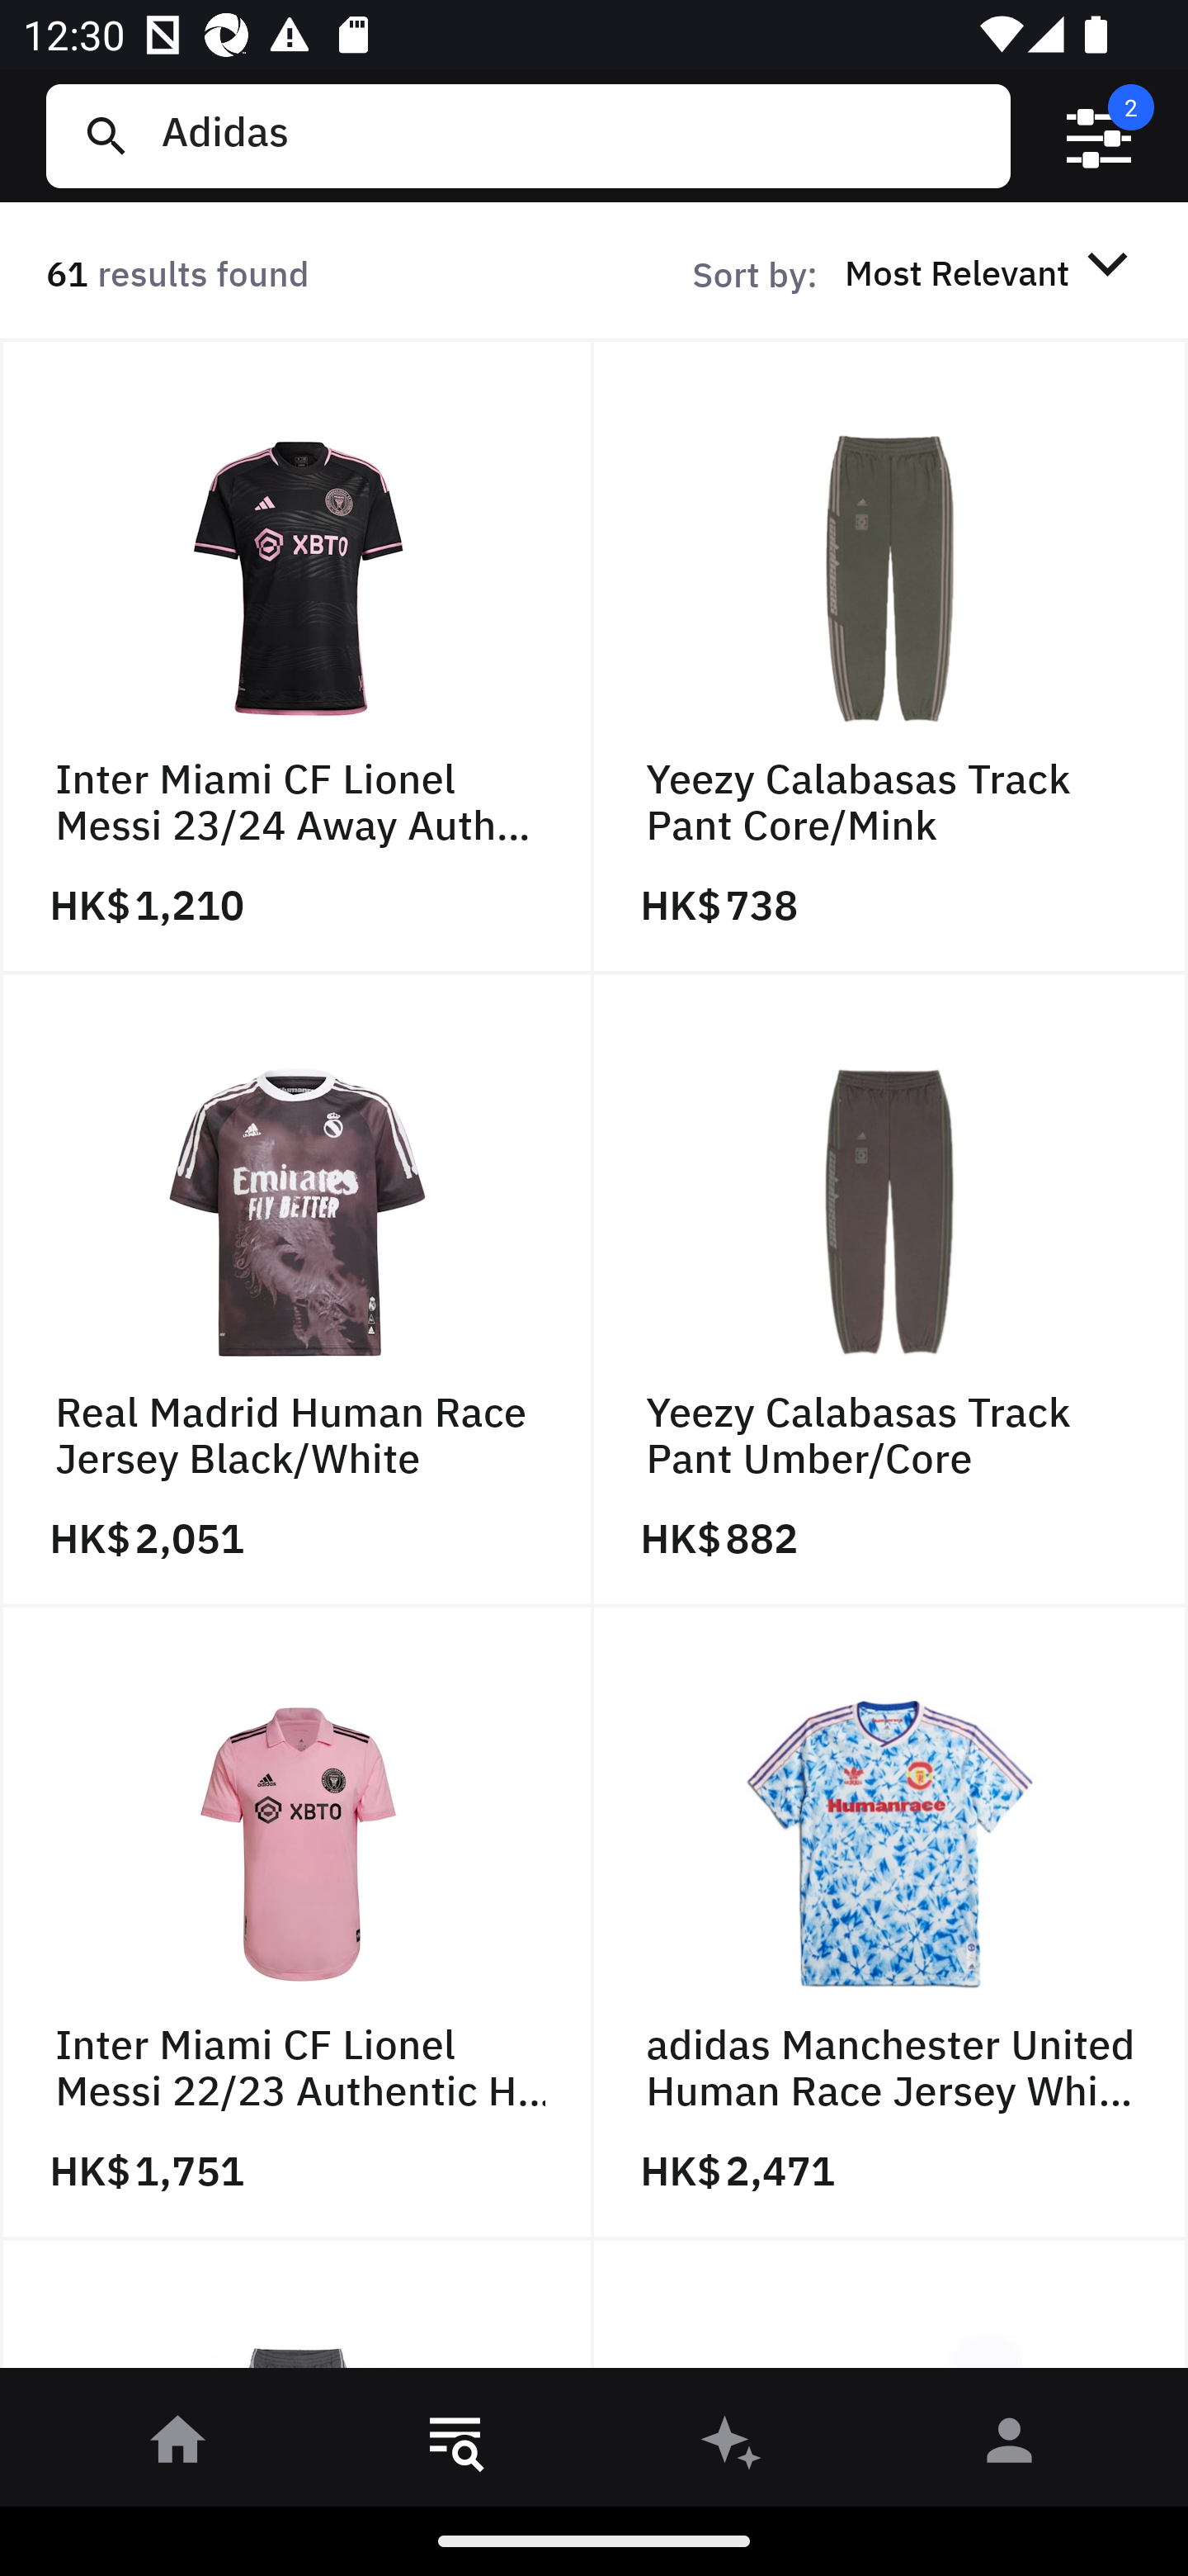 The width and height of the screenshot is (1188, 2576). Describe the element at coordinates (733, 2446) in the screenshot. I see `󰫢` at that location.